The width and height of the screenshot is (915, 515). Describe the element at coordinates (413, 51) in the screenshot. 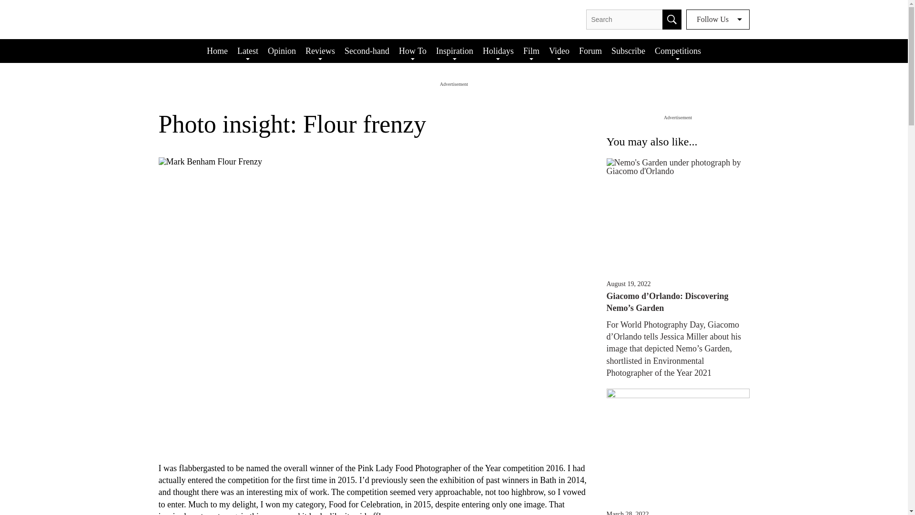

I see `How To` at that location.